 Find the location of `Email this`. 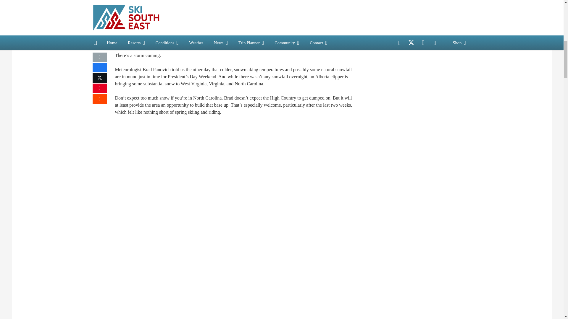

Email this is located at coordinates (99, 57).